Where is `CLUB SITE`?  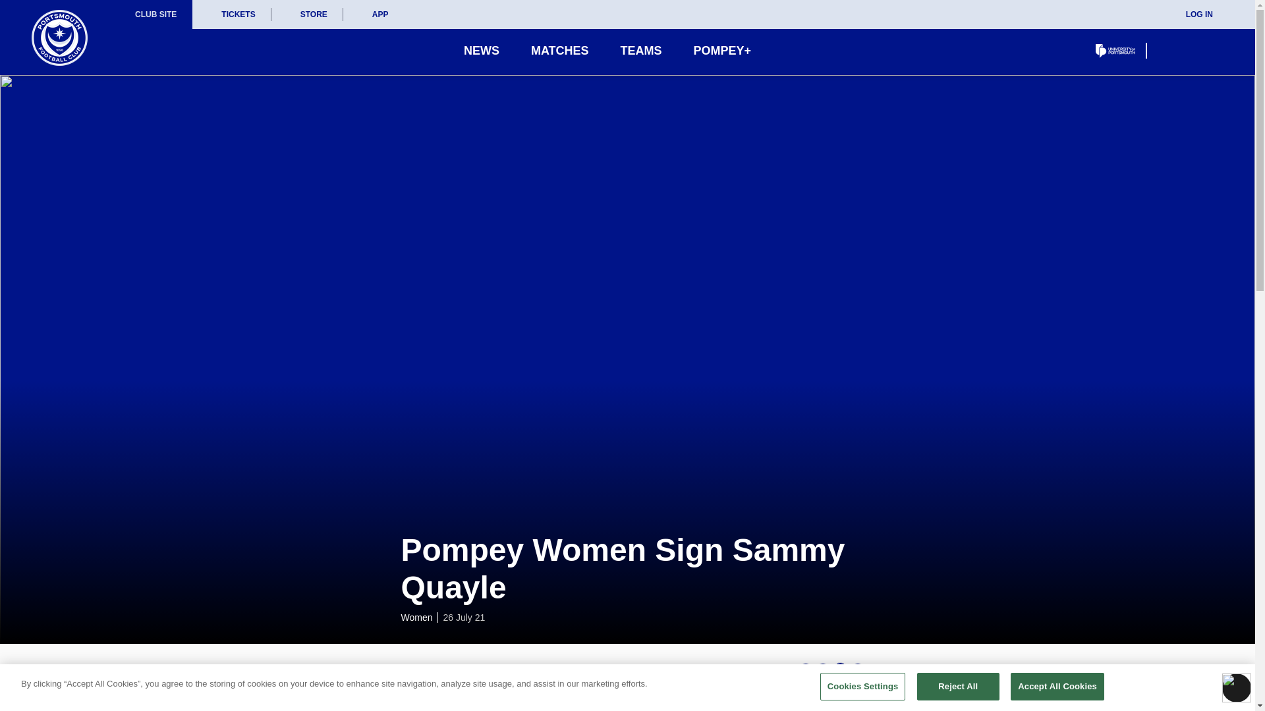 CLUB SITE is located at coordinates (155, 14).